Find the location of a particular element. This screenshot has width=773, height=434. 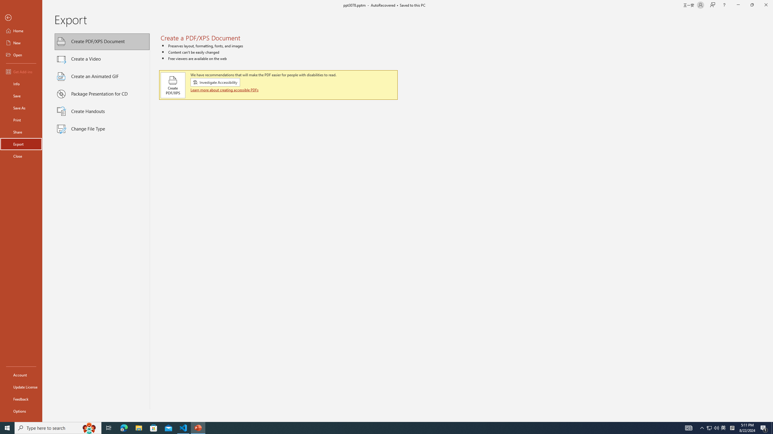

Create PDF/XPS is located at coordinates (173, 85).